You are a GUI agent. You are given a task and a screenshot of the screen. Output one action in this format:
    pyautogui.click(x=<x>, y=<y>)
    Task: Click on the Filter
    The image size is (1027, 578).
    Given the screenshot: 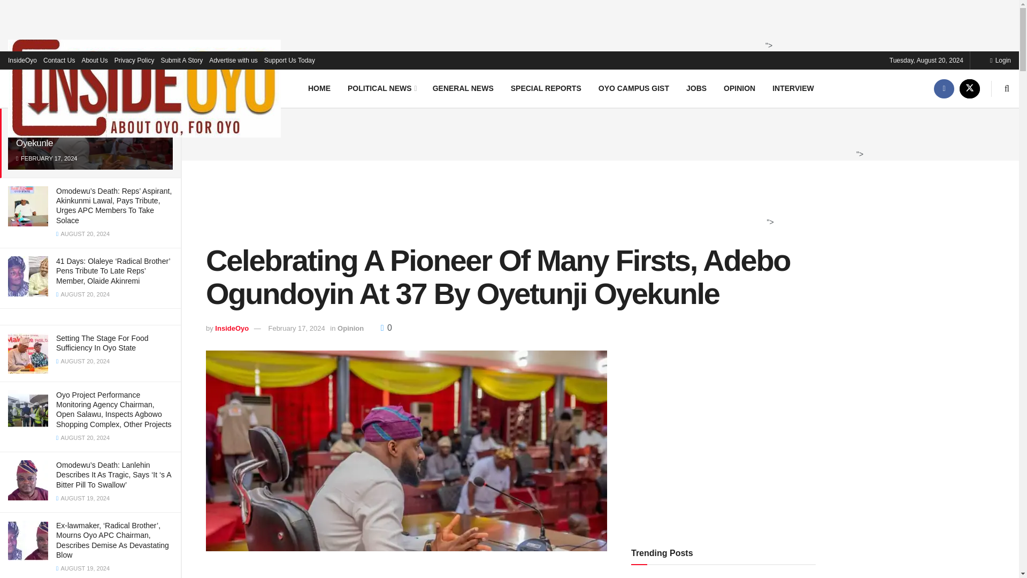 What is the action you would take?
    pyautogui.click(x=160, y=69)
    